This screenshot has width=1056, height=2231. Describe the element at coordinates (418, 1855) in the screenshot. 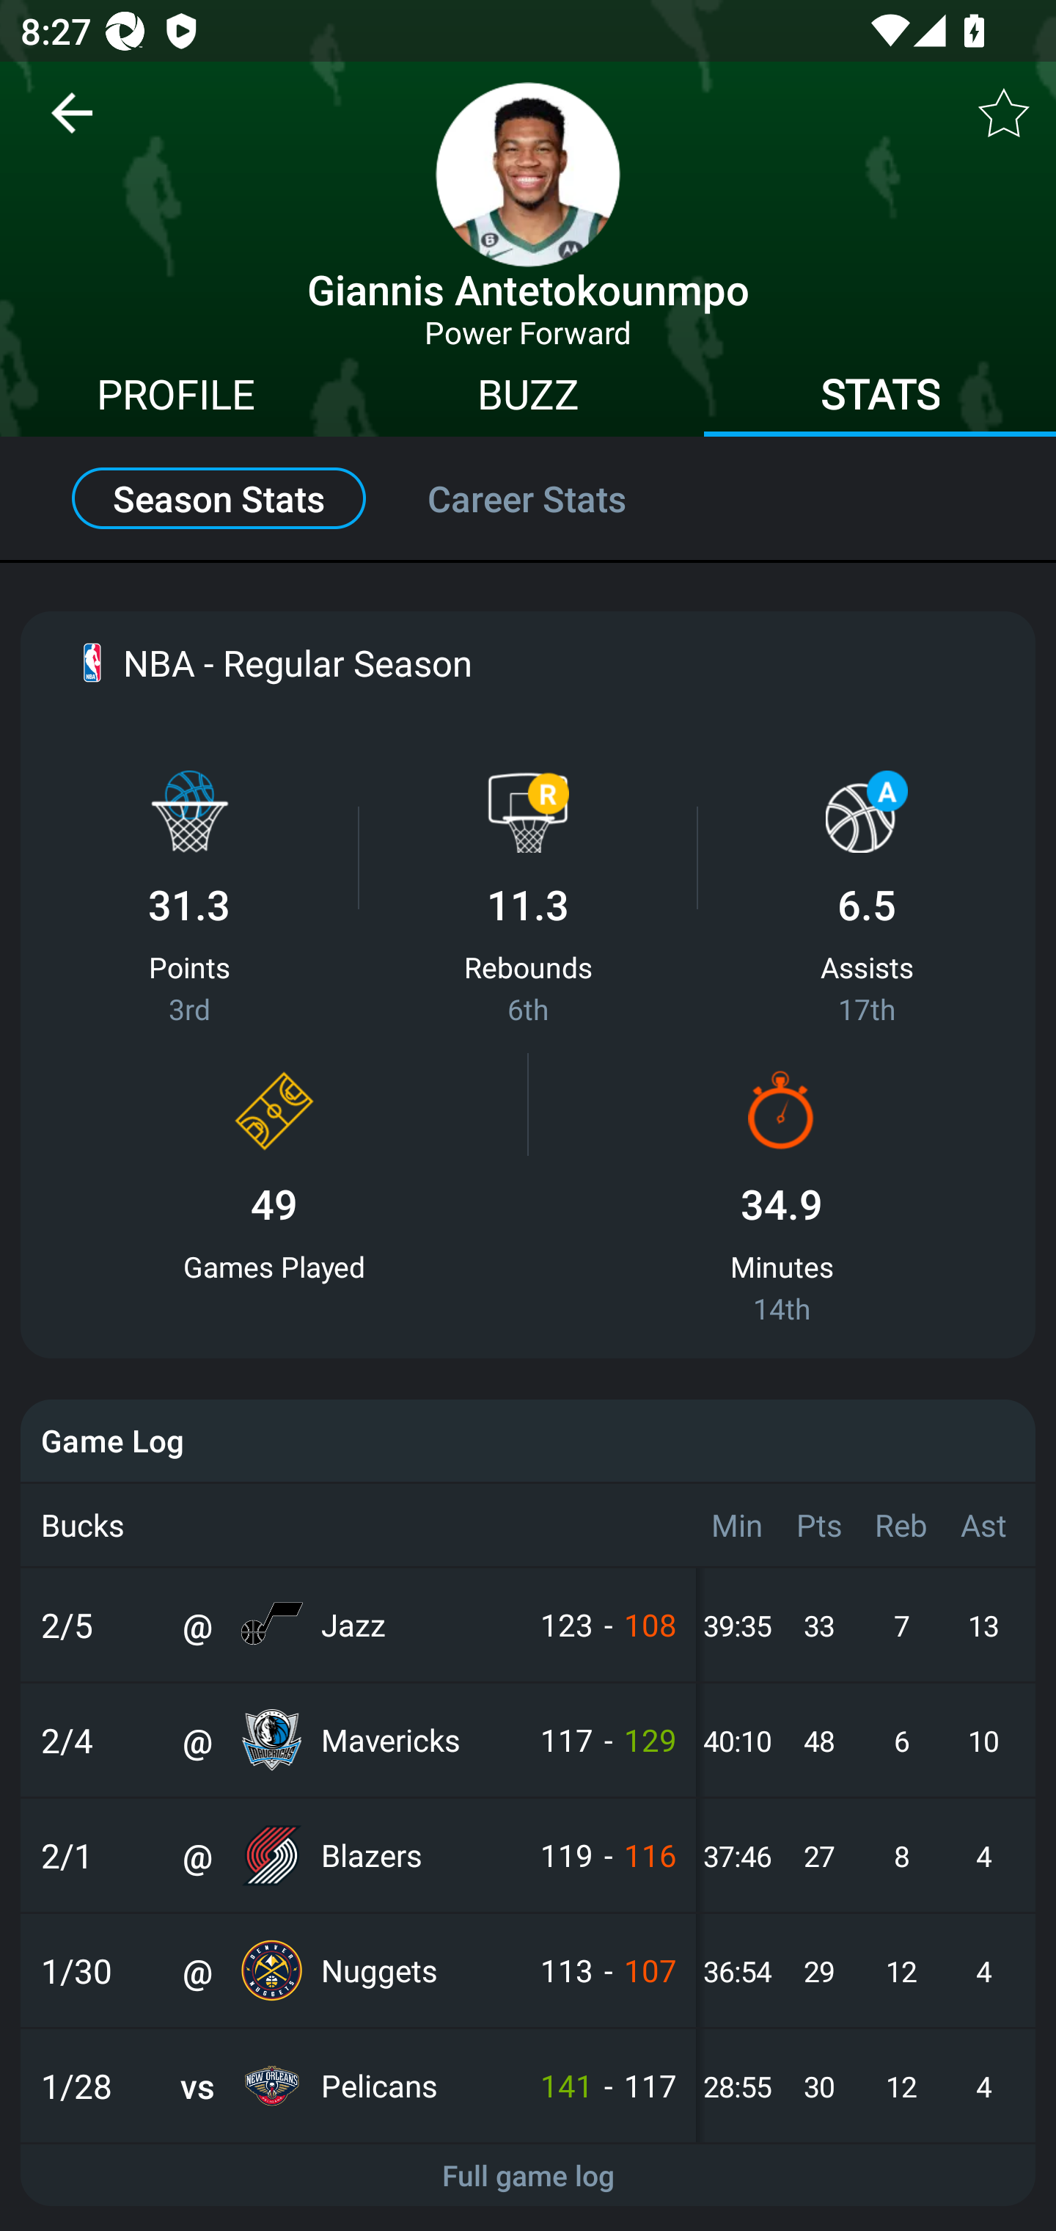

I see `Blazers` at that location.